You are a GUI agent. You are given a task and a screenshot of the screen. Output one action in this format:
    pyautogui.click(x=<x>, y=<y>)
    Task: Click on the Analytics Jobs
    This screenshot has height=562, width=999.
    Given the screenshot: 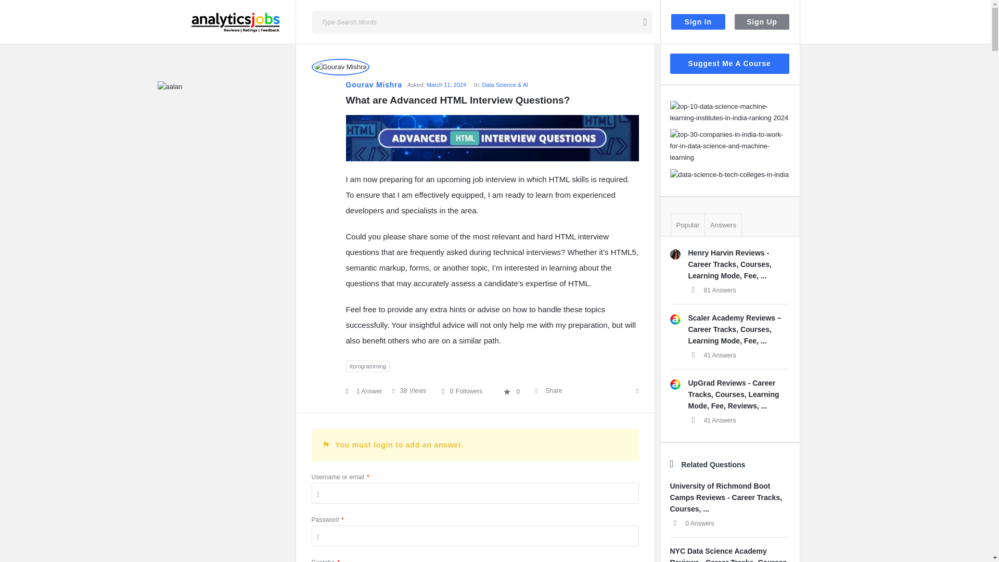 What is the action you would take?
    pyautogui.click(x=244, y=22)
    